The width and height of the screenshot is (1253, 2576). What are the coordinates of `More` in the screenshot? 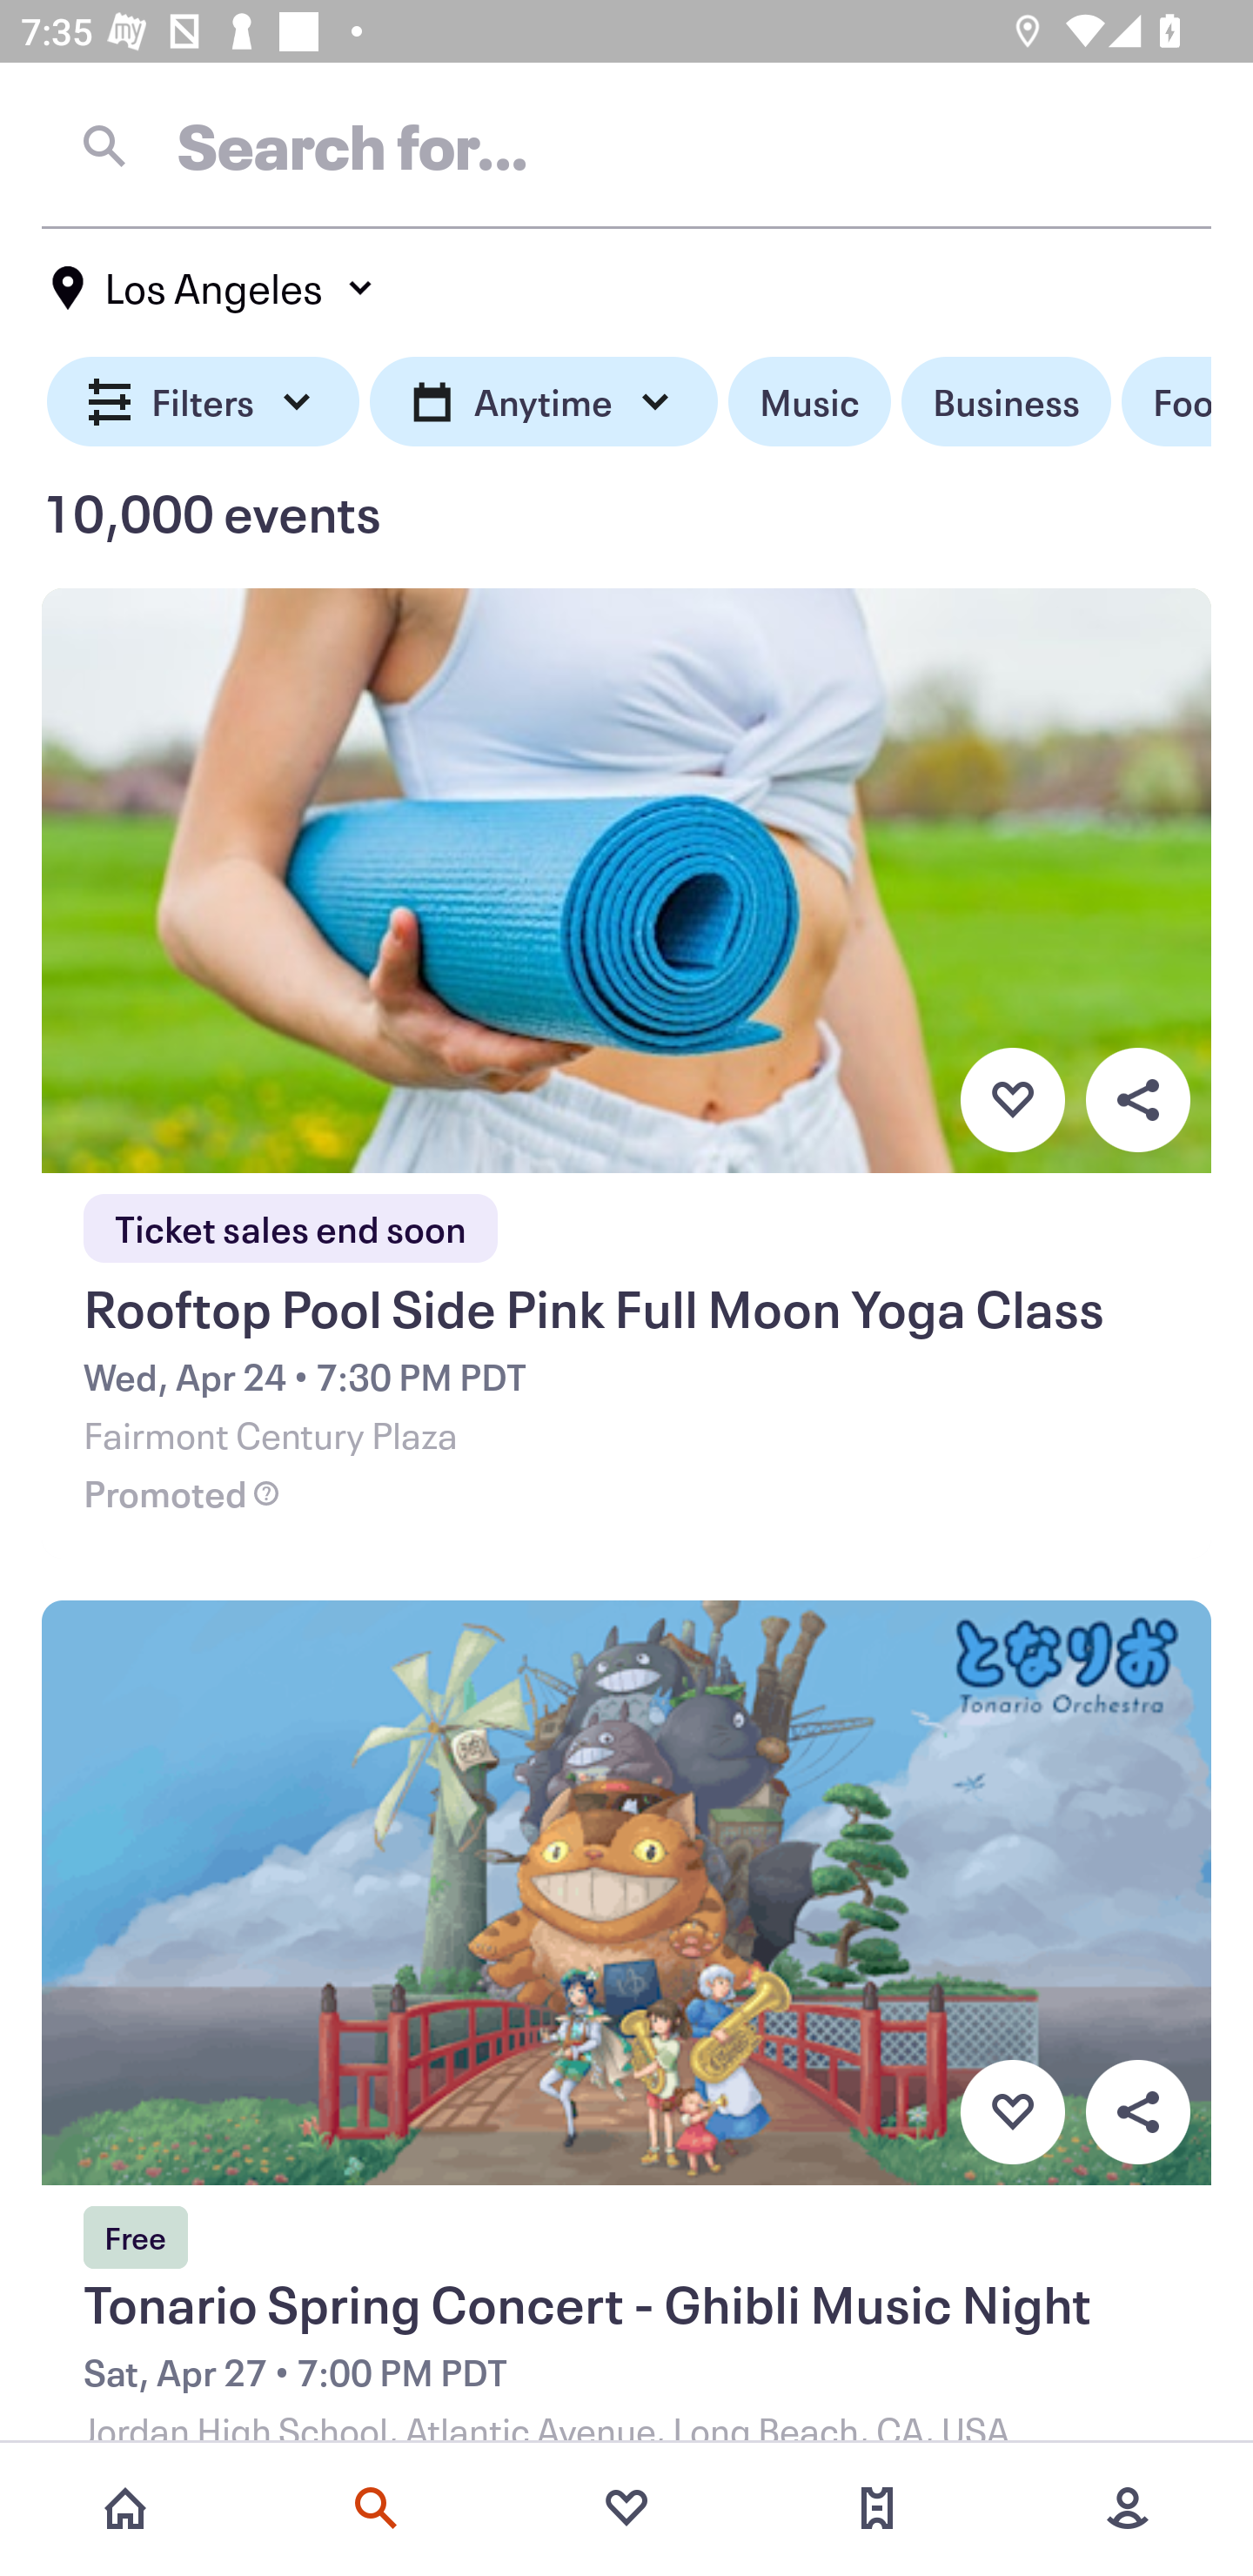 It's located at (1128, 2508).